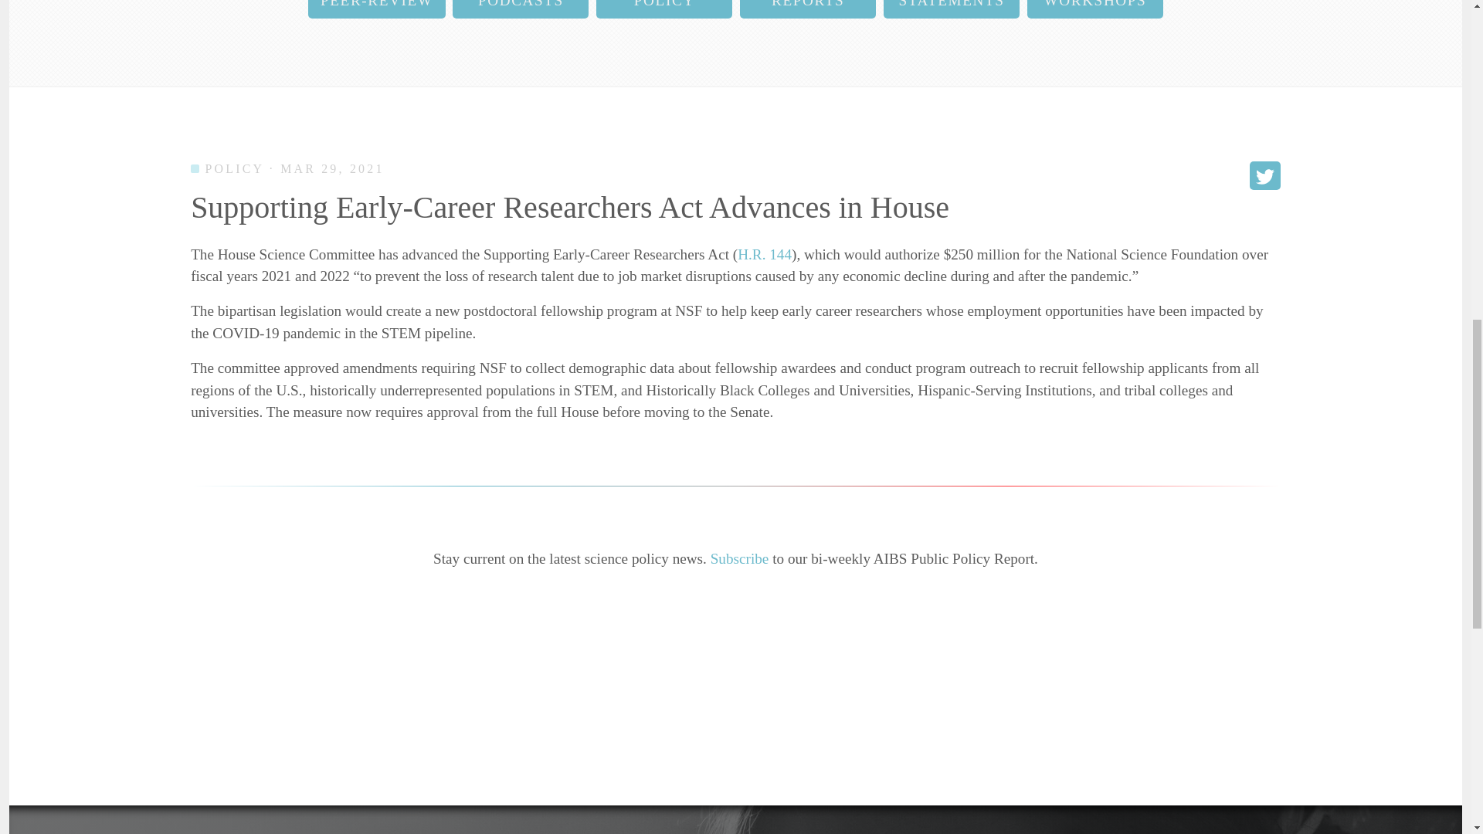  Describe the element at coordinates (740, 558) in the screenshot. I see `Subscribe` at that location.